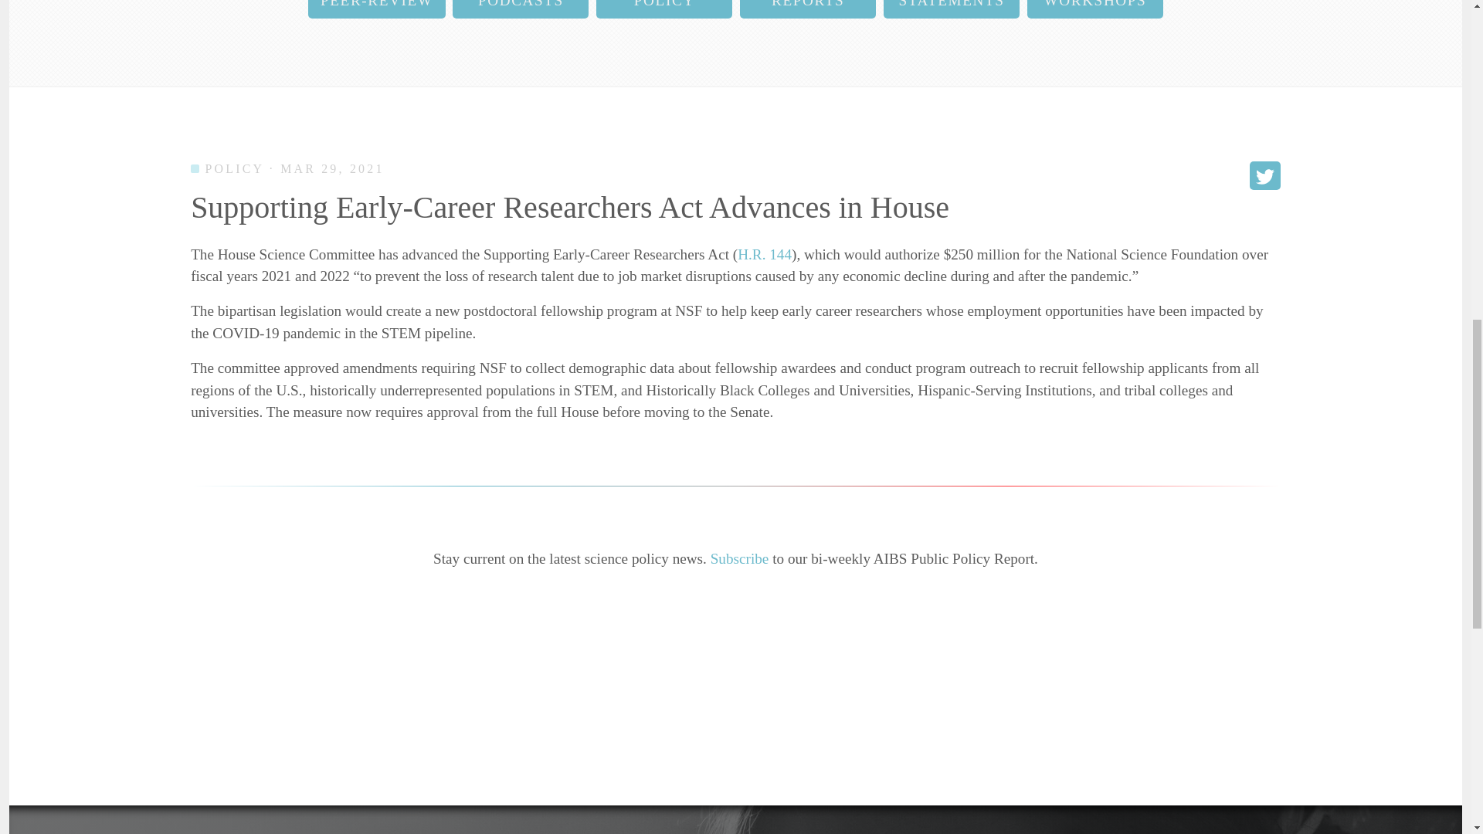  Describe the element at coordinates (740, 558) in the screenshot. I see `Subscribe` at that location.